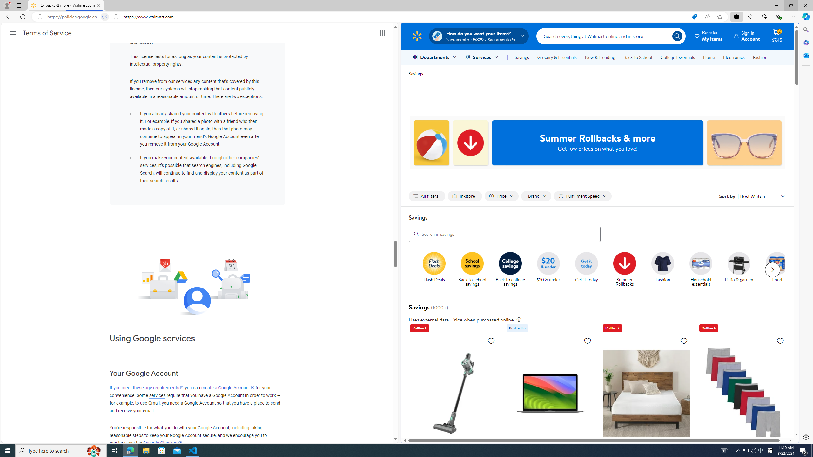  What do you see at coordinates (111, 5) in the screenshot?
I see `New Tab` at bounding box center [111, 5].